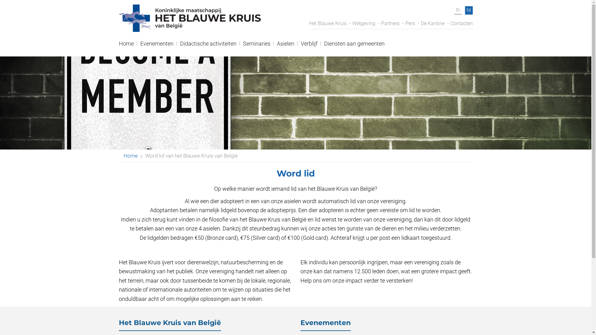 Image resolution: width=596 pixels, height=335 pixels. I want to click on Het Blauwe Kruis, so click(328, 24).